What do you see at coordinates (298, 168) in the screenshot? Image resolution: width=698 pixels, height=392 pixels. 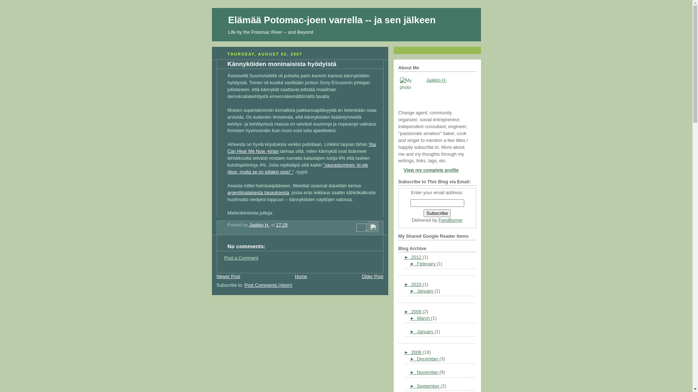 I see `"vaurastuminen 'ei ole rikos, mutta se on joltakin pois!' "` at bounding box center [298, 168].